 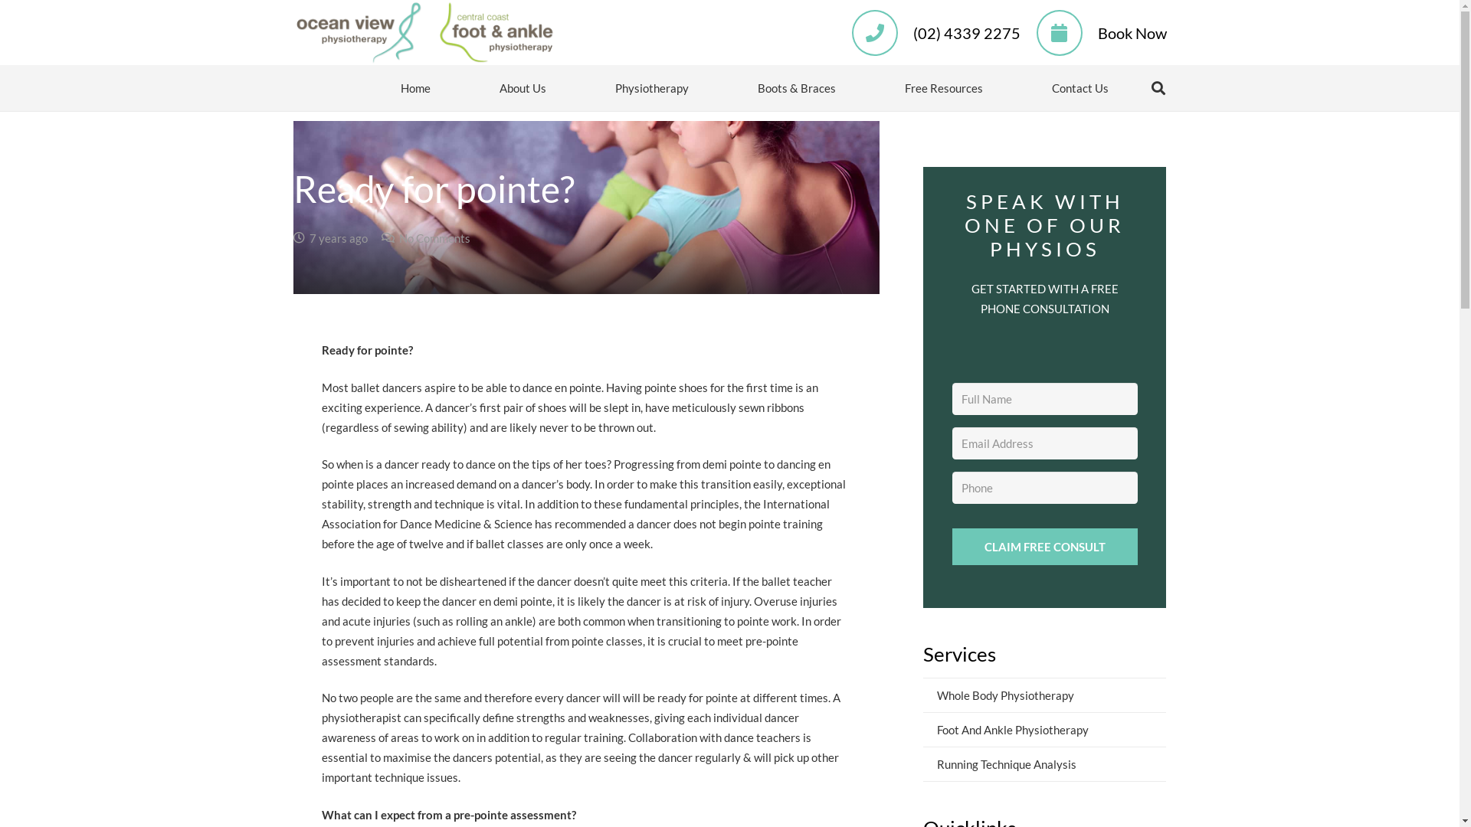 I want to click on Physiotherapy, so click(x=652, y=88).